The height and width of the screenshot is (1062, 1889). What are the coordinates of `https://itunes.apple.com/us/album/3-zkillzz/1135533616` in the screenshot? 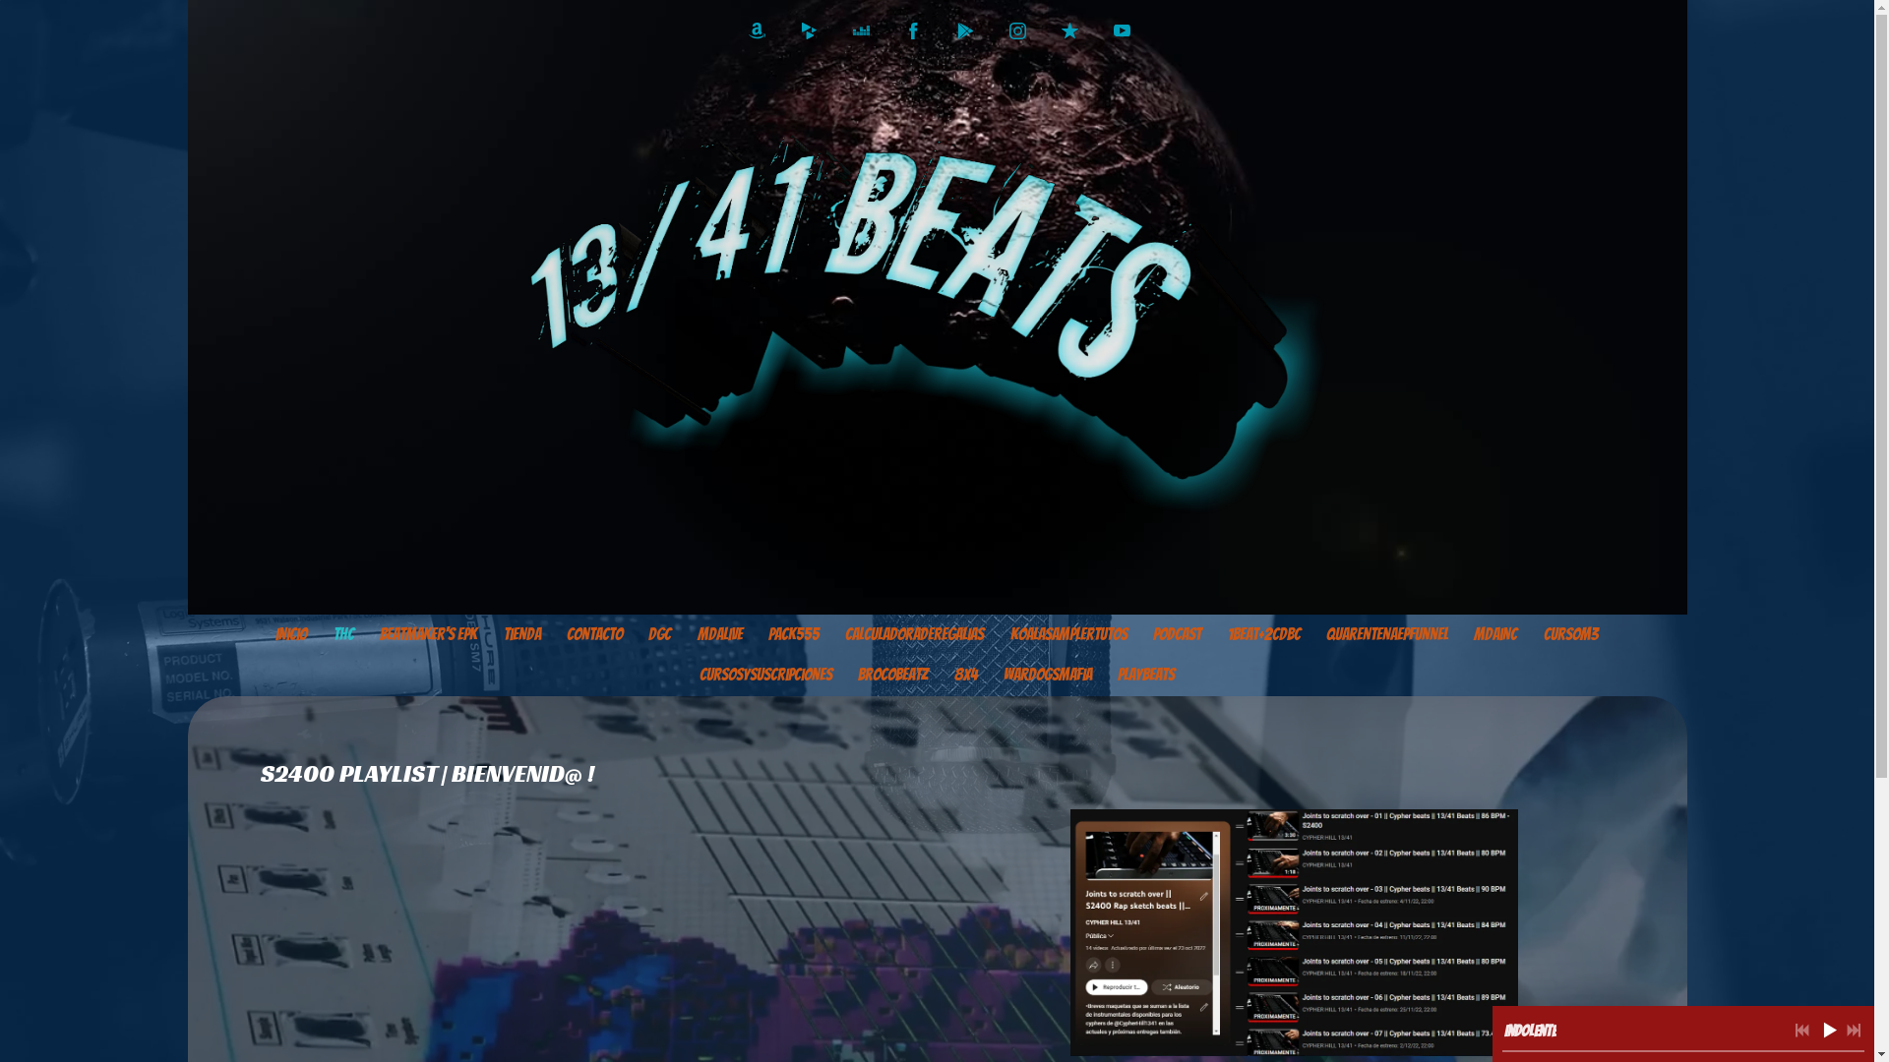 It's located at (1068, 31).